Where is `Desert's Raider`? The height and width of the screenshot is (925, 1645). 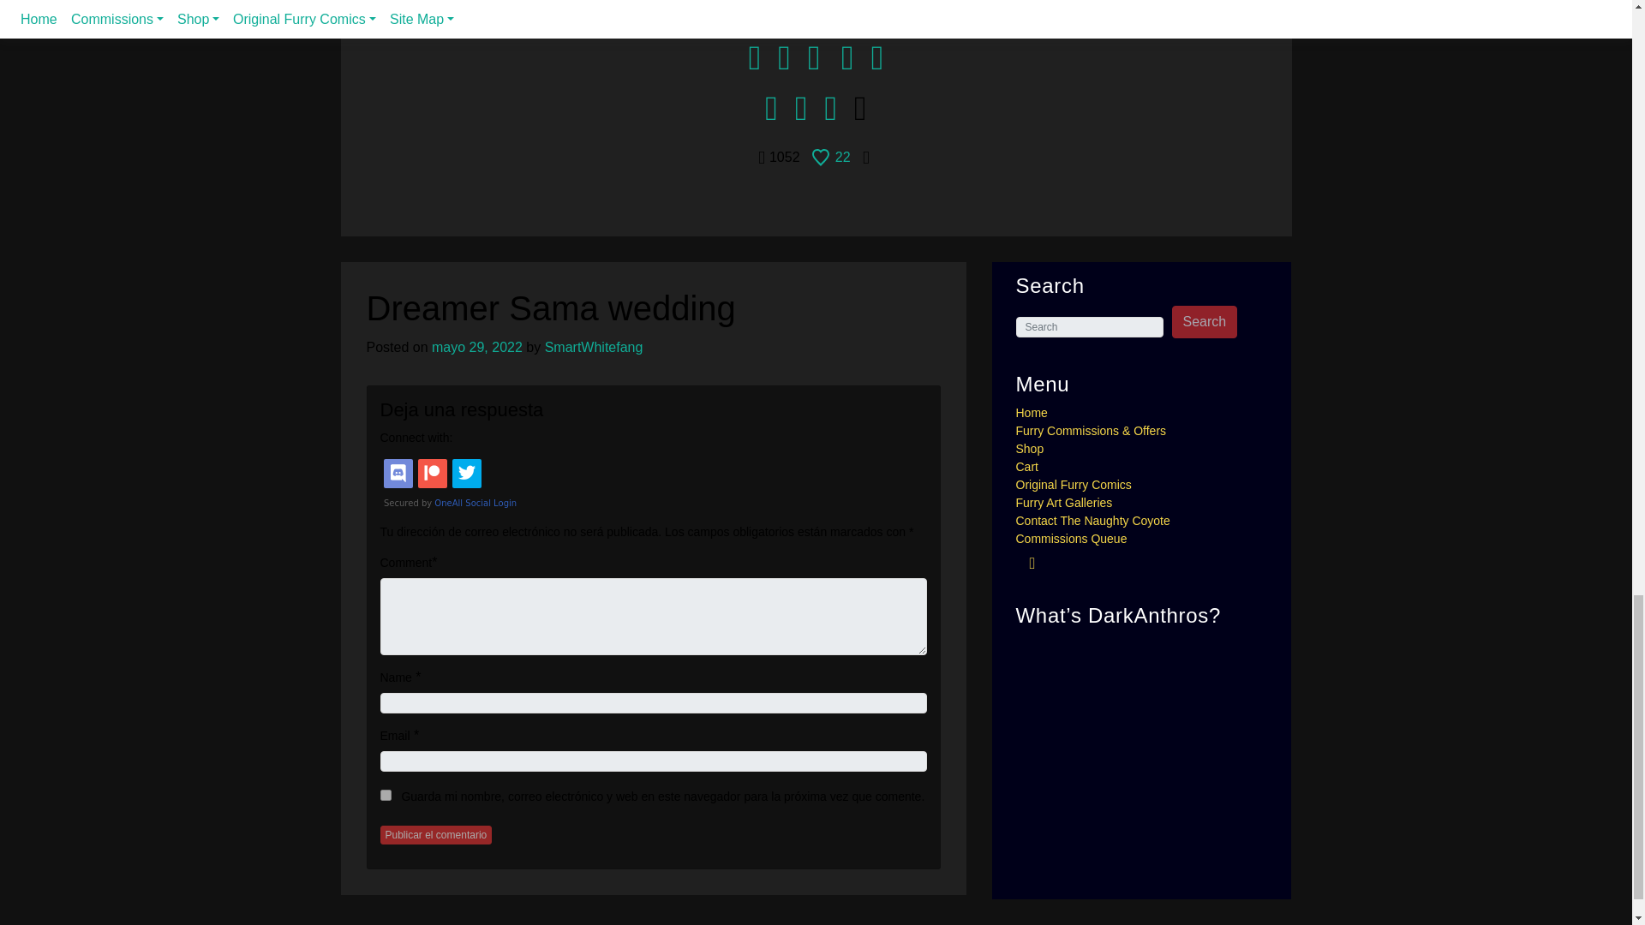
Desert's Raider is located at coordinates (679, 3).